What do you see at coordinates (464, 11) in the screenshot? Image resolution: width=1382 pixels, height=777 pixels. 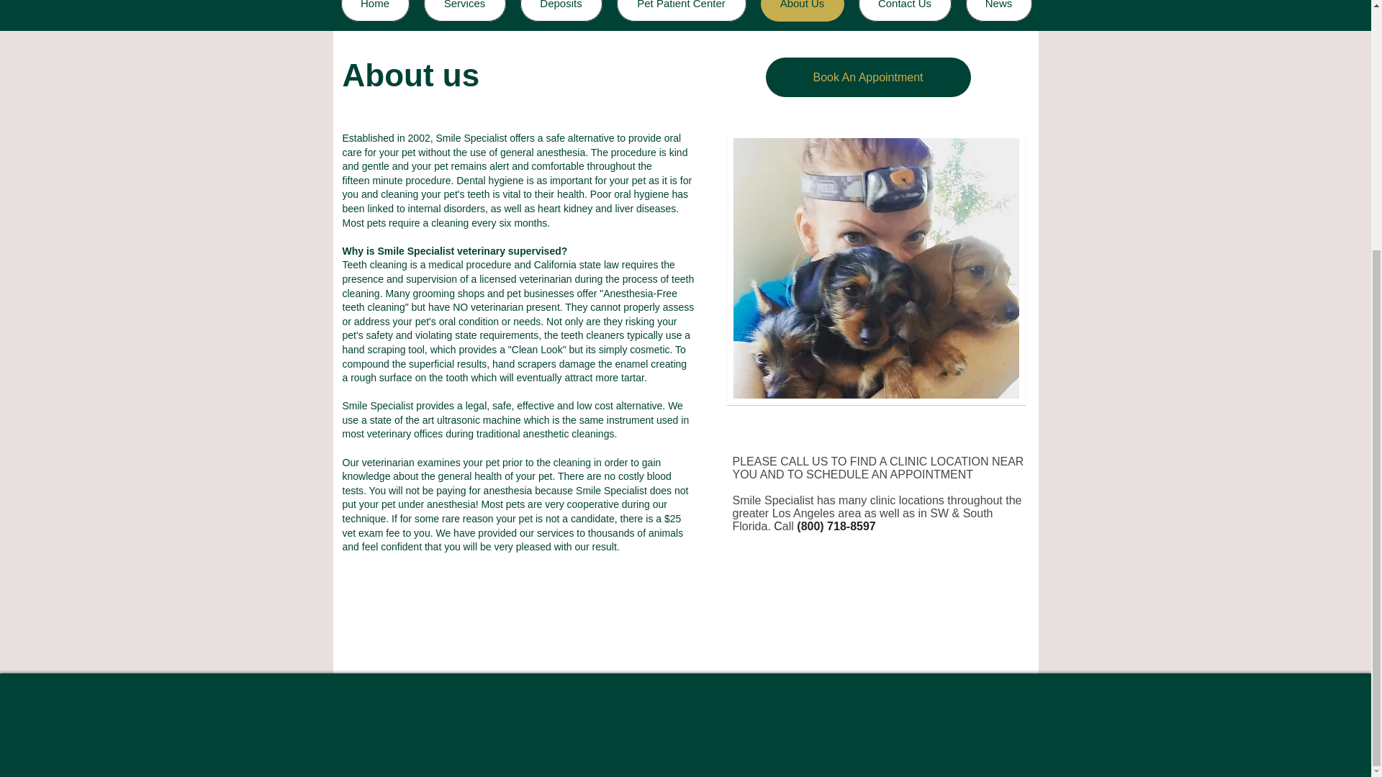 I see `Services` at bounding box center [464, 11].